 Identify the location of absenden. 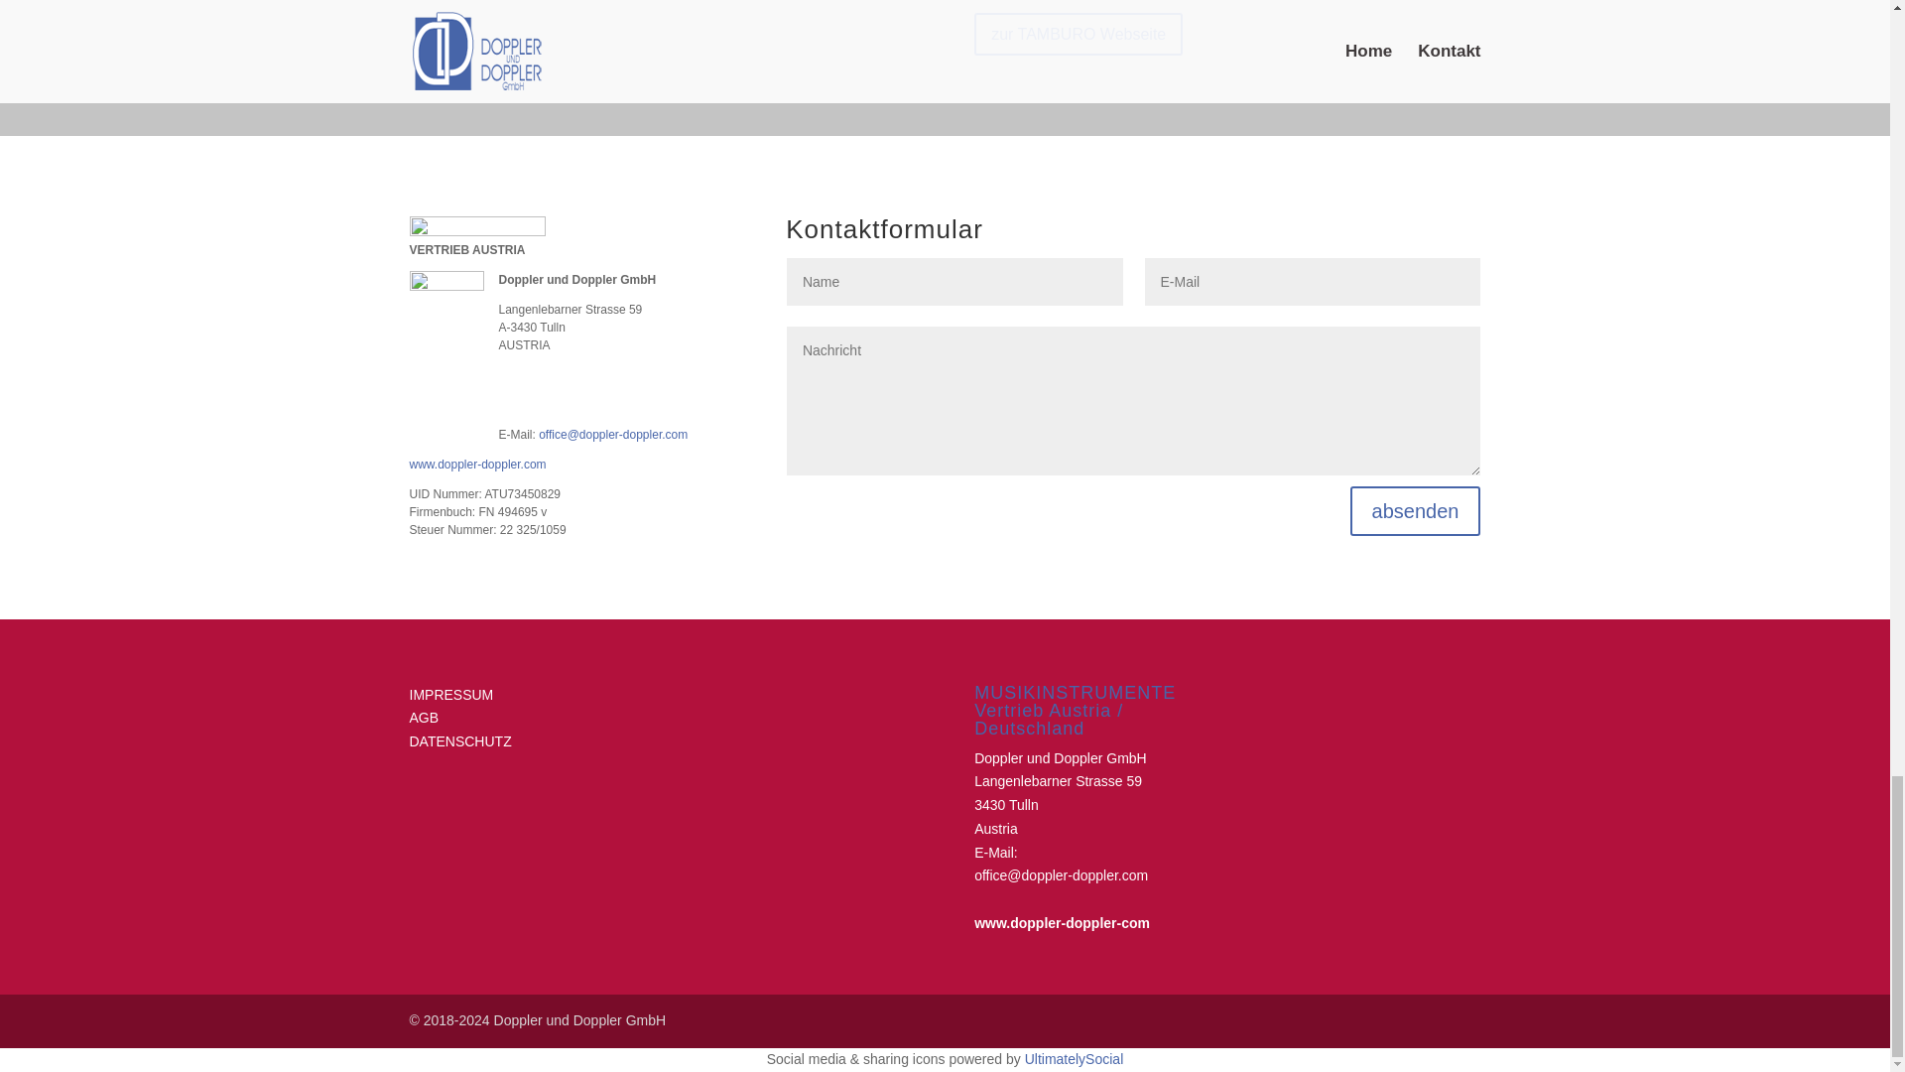
(1416, 511).